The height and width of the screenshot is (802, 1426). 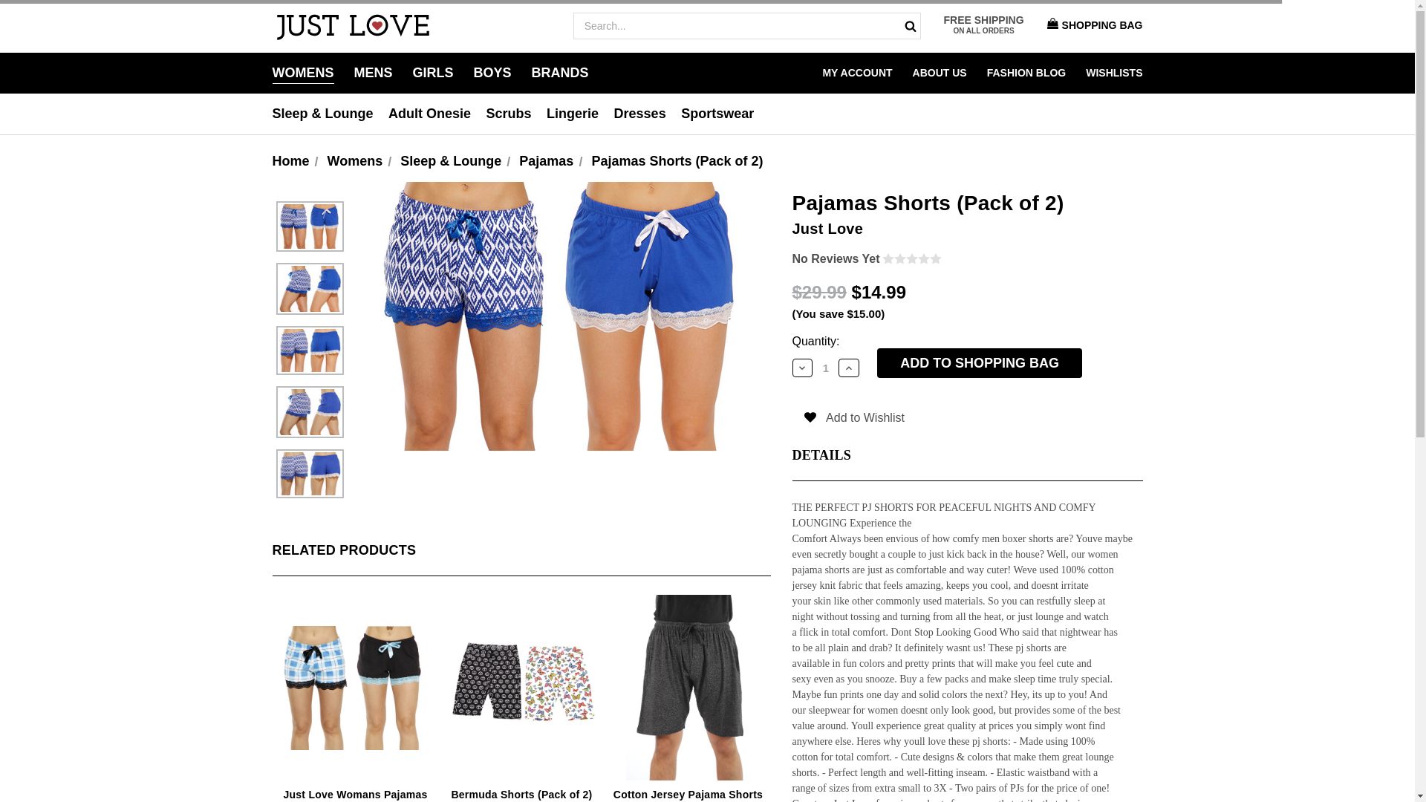 I want to click on SHOPPING BAG, so click(x=1091, y=25).